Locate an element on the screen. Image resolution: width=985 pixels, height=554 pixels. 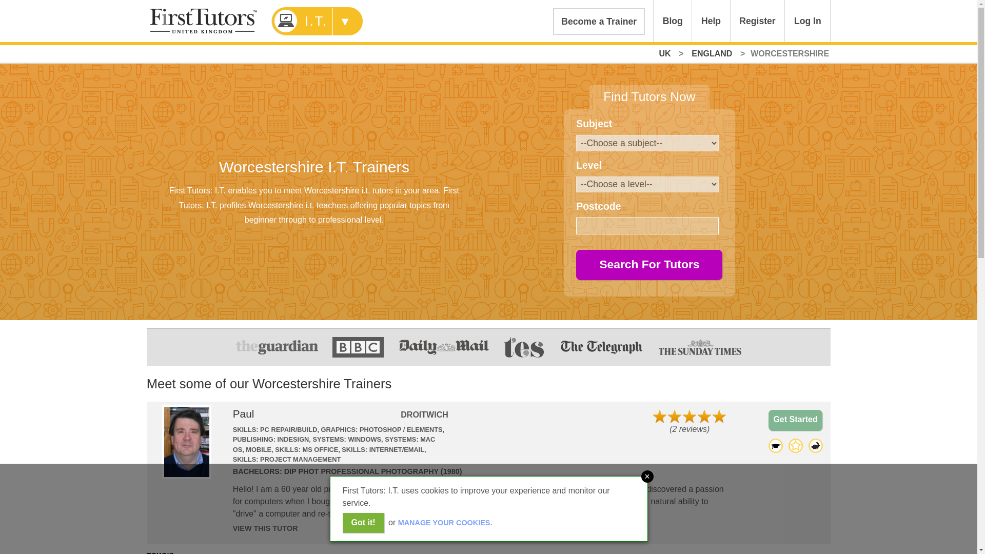
ENGLAND is located at coordinates (712, 53).